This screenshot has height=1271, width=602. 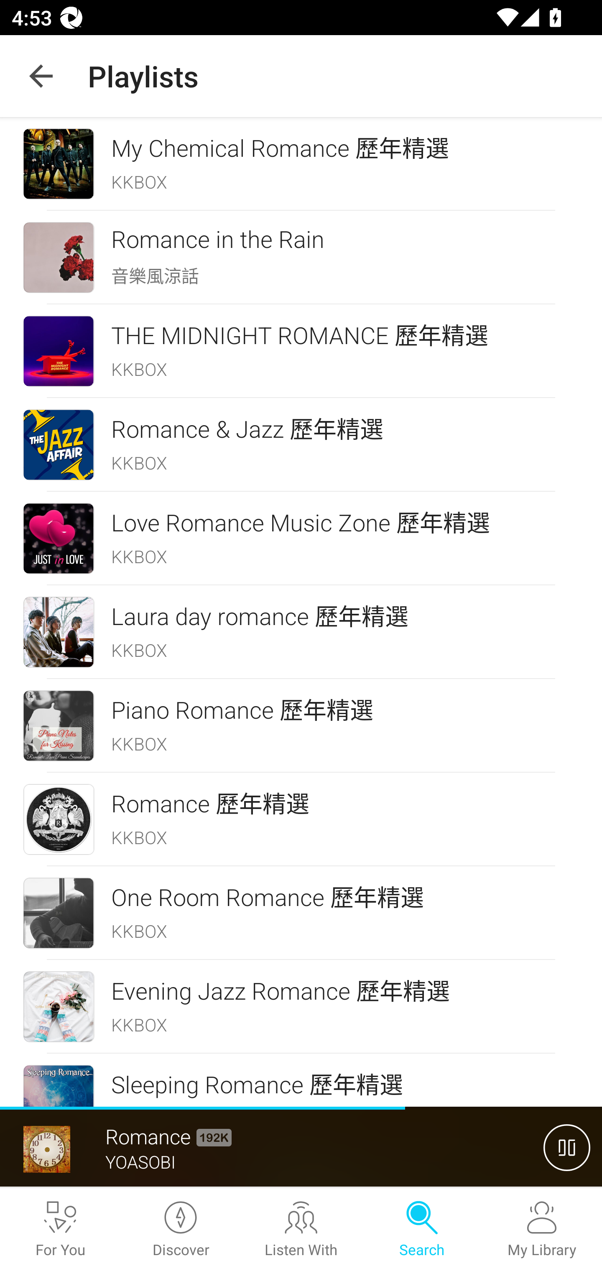 I want to click on 暫停播放, so click(x=567, y=1147).